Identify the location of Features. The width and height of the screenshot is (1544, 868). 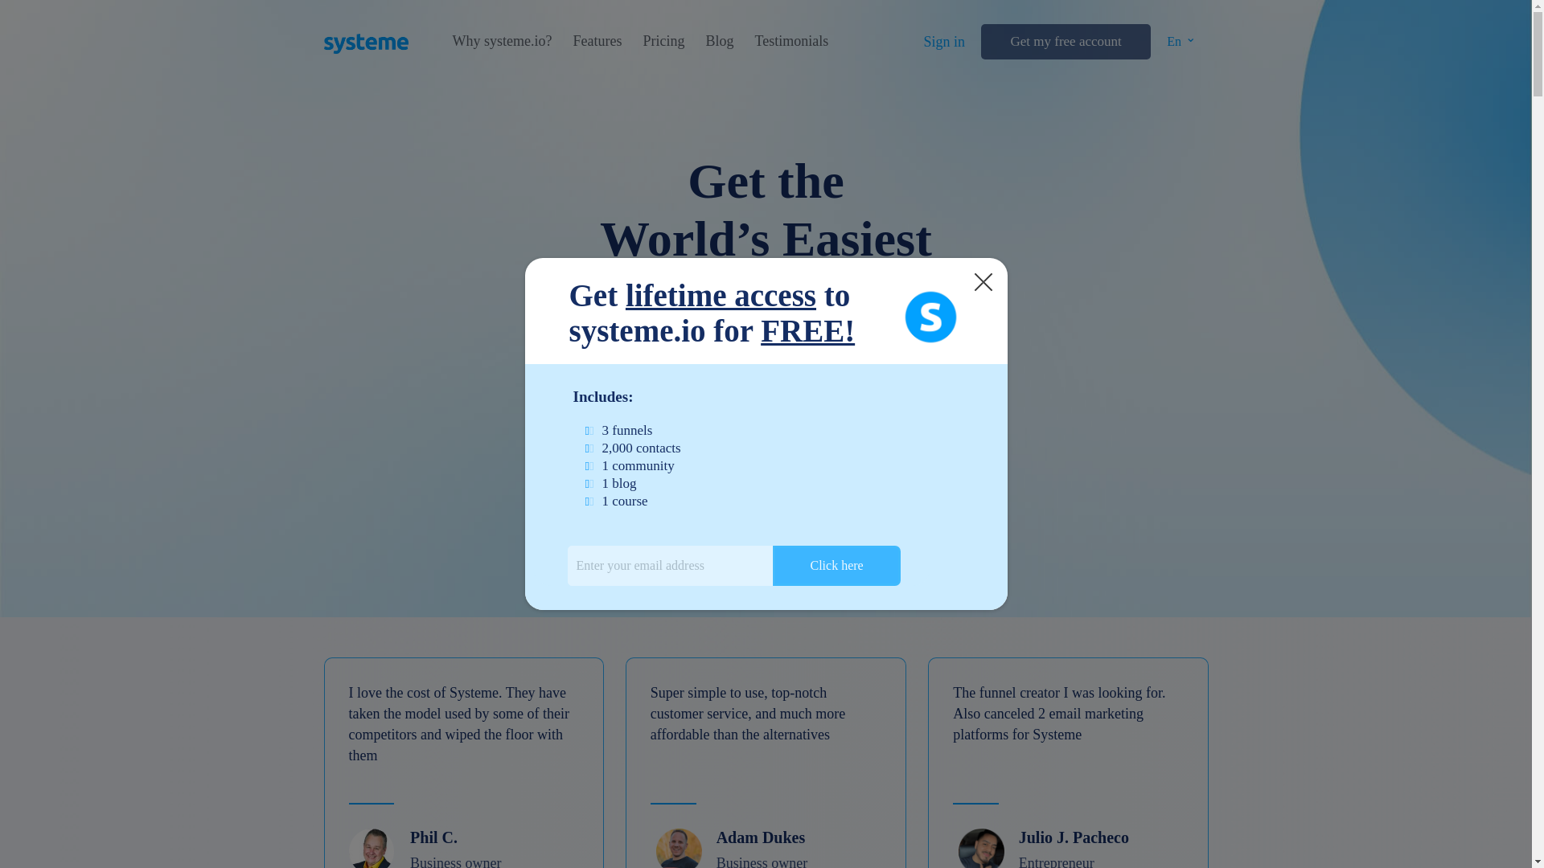
(597, 41).